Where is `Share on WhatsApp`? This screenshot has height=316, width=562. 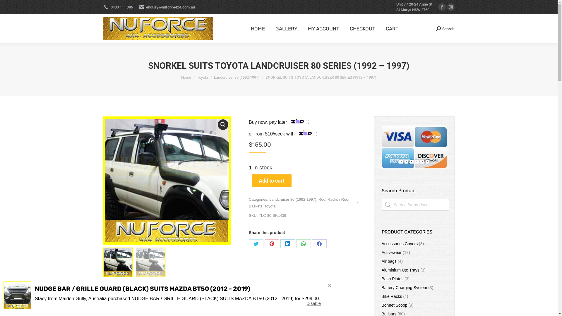 Share on WhatsApp is located at coordinates (304, 244).